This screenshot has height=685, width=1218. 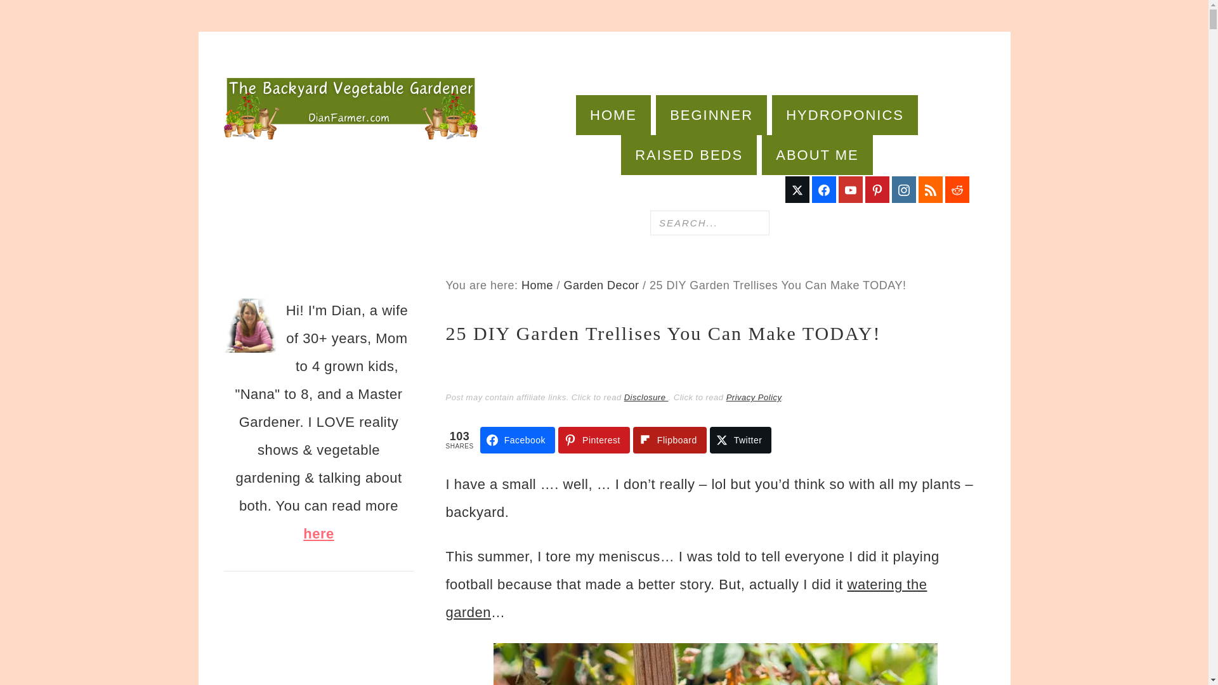 I want to click on Share on Flipboard, so click(x=670, y=440).